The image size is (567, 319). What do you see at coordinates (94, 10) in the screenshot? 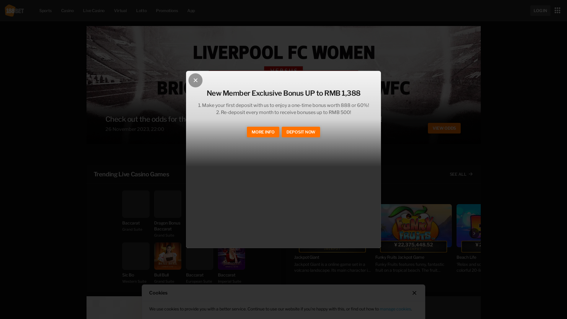
I see `Live Casino` at bounding box center [94, 10].